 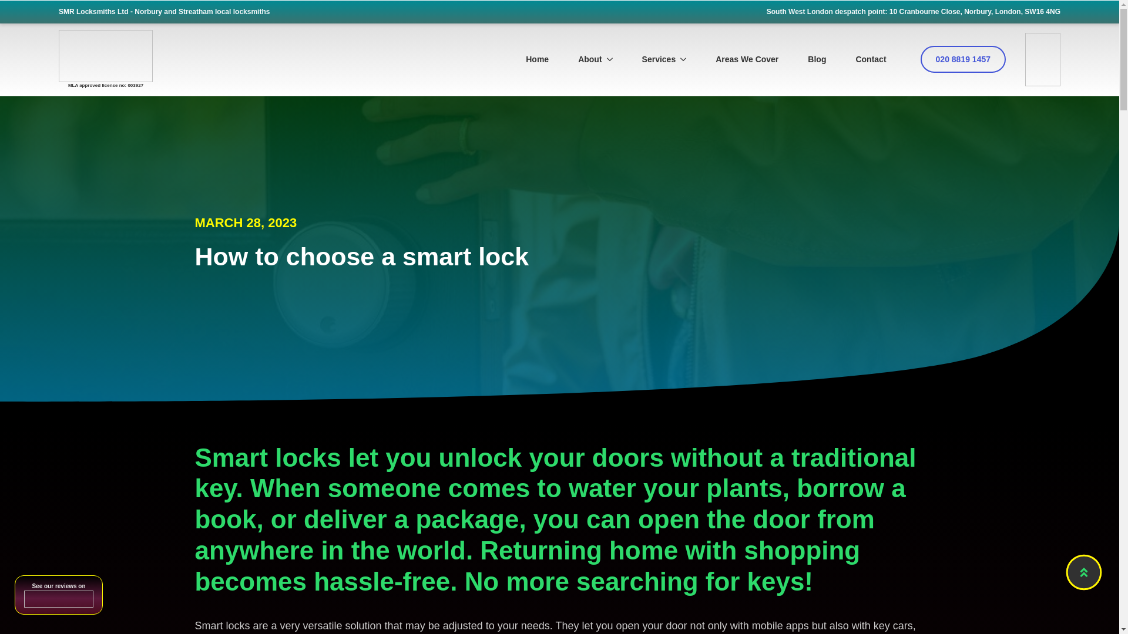 What do you see at coordinates (537, 59) in the screenshot?
I see `Home` at bounding box center [537, 59].